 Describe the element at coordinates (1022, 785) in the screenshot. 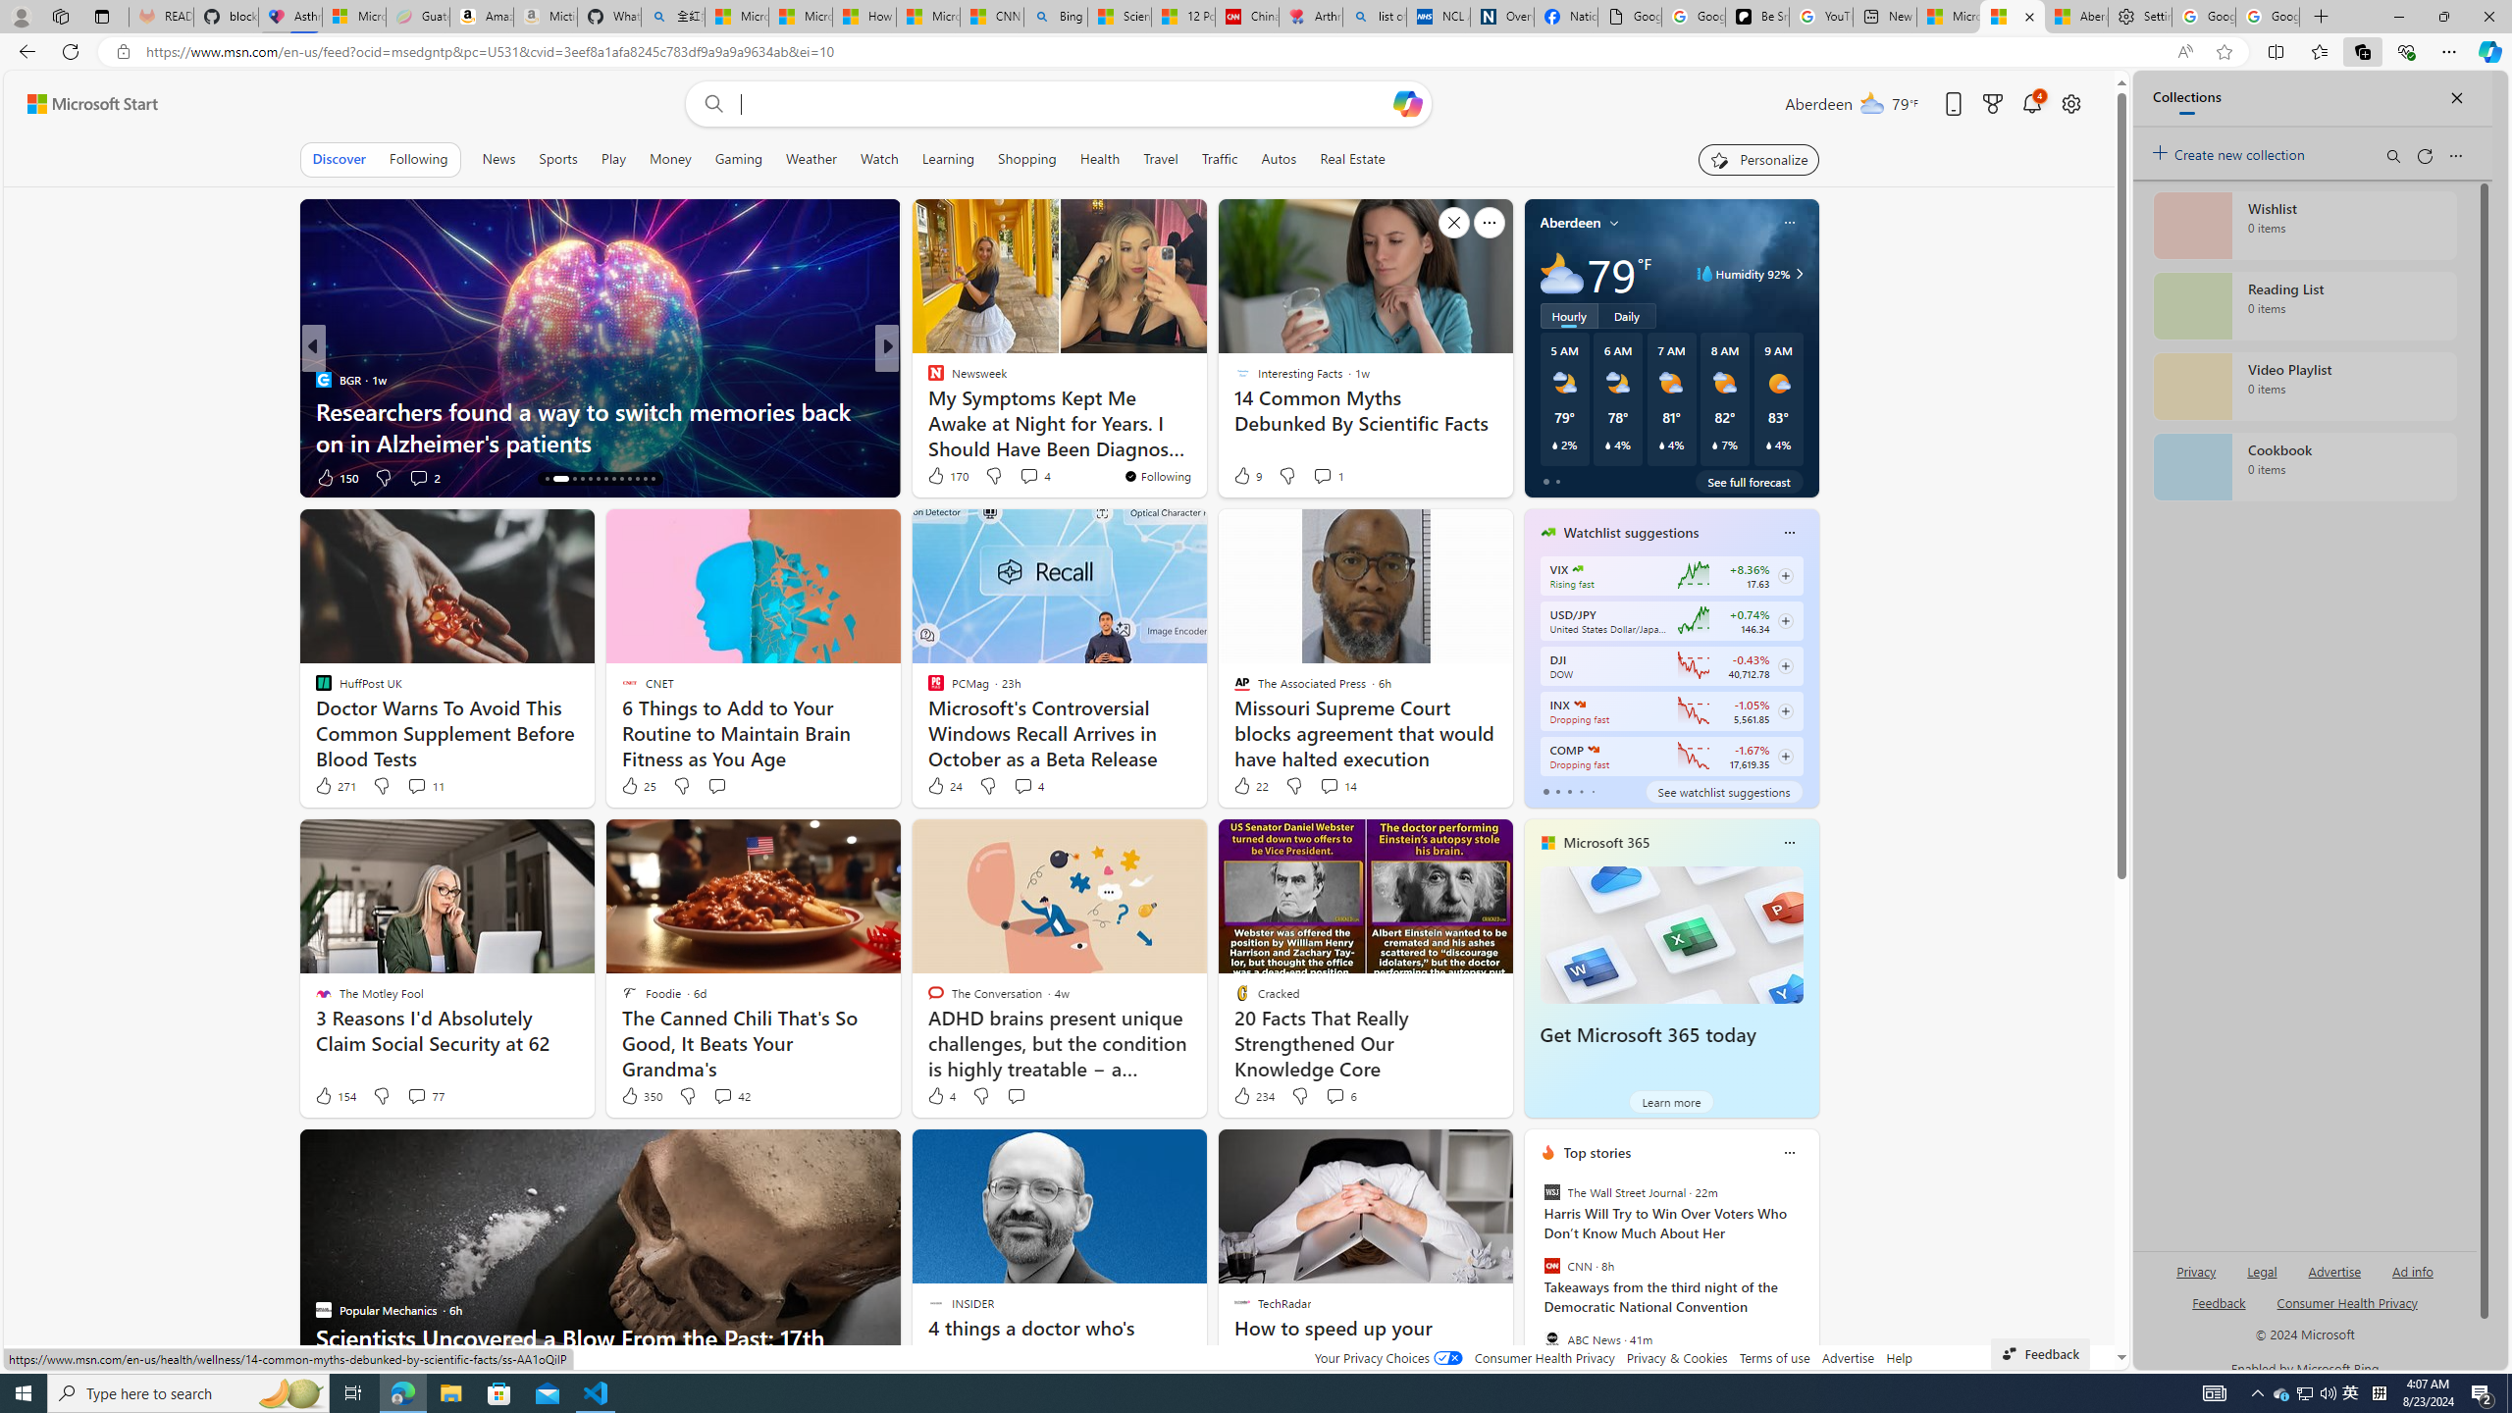

I see `View comments 4 Comment` at that location.